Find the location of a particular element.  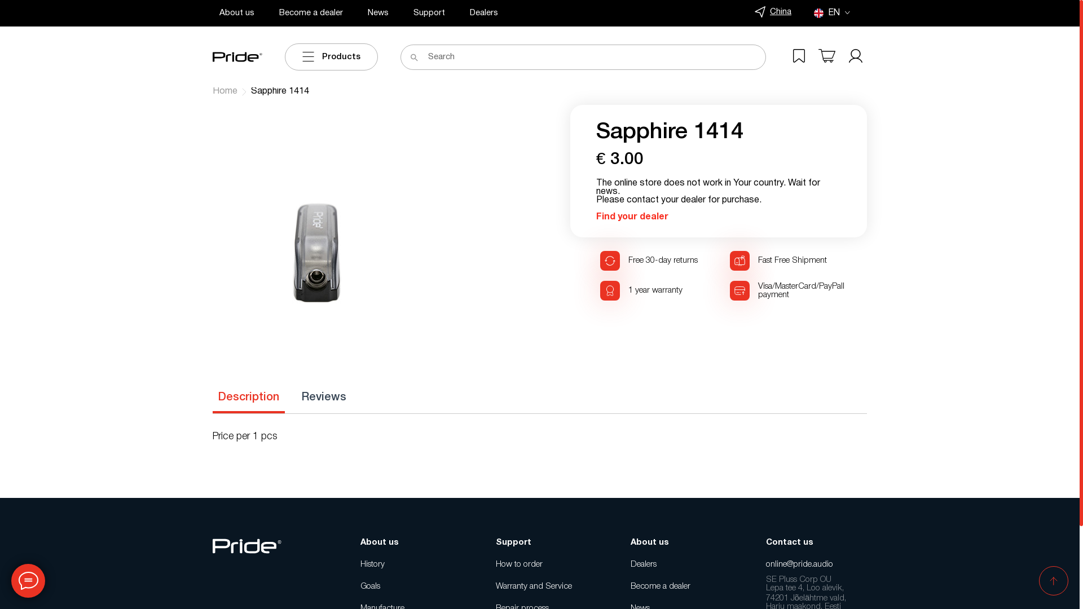

Products is located at coordinates (331, 57).